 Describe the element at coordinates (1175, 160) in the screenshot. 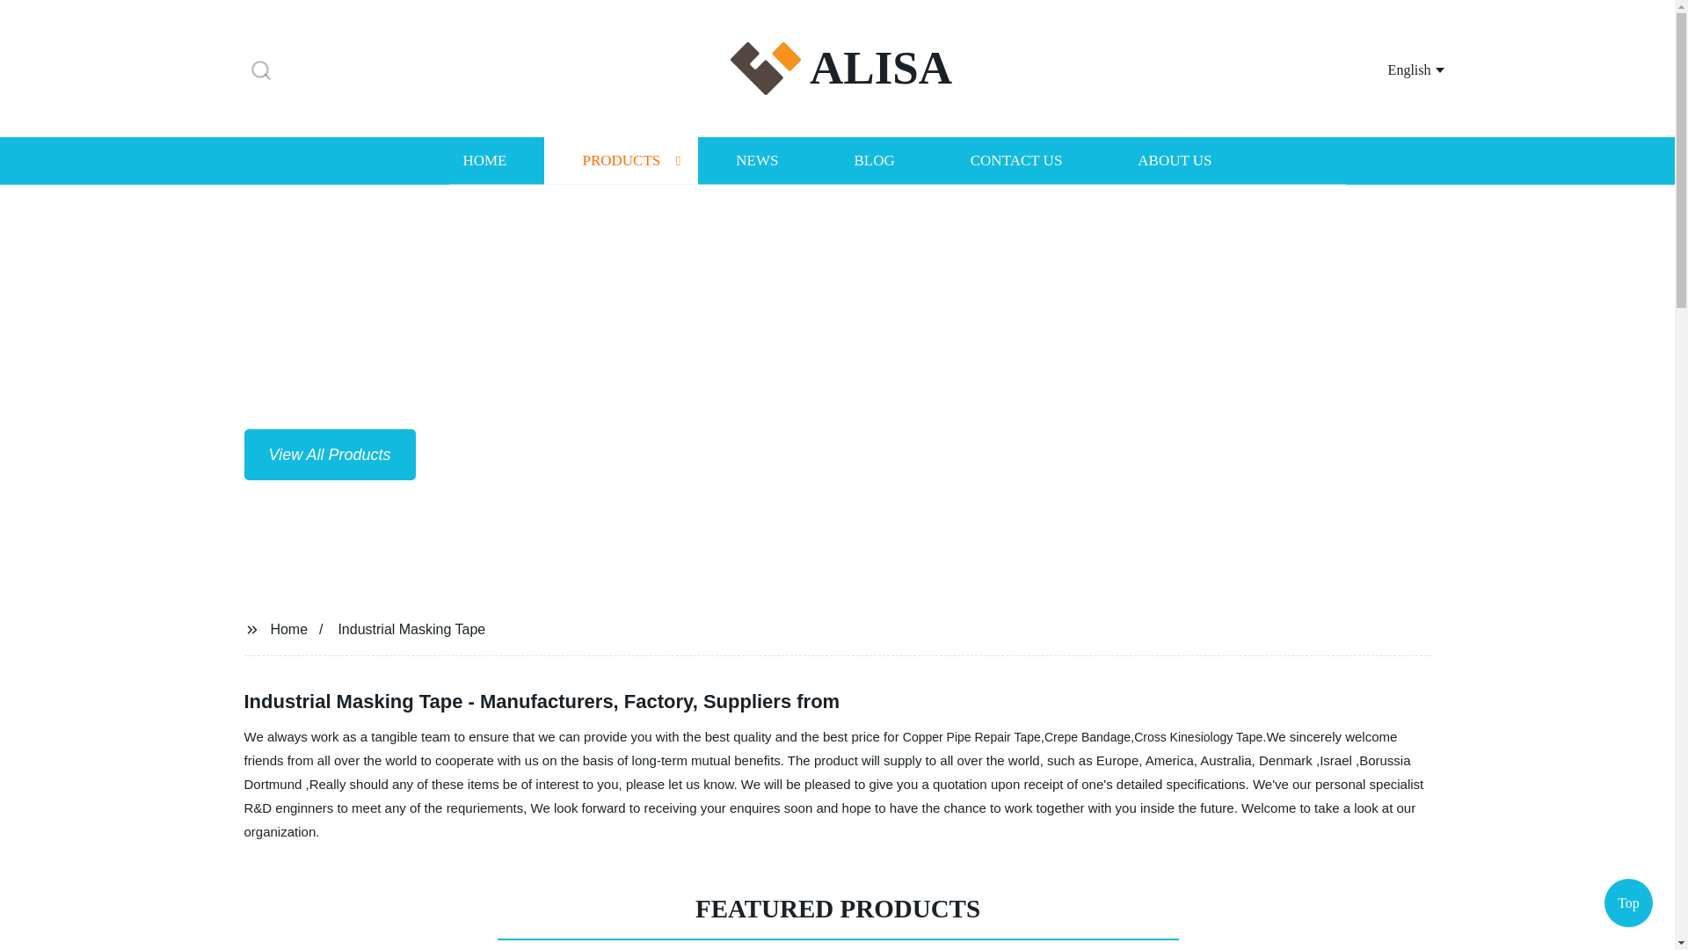

I see `ABOUT US` at that location.